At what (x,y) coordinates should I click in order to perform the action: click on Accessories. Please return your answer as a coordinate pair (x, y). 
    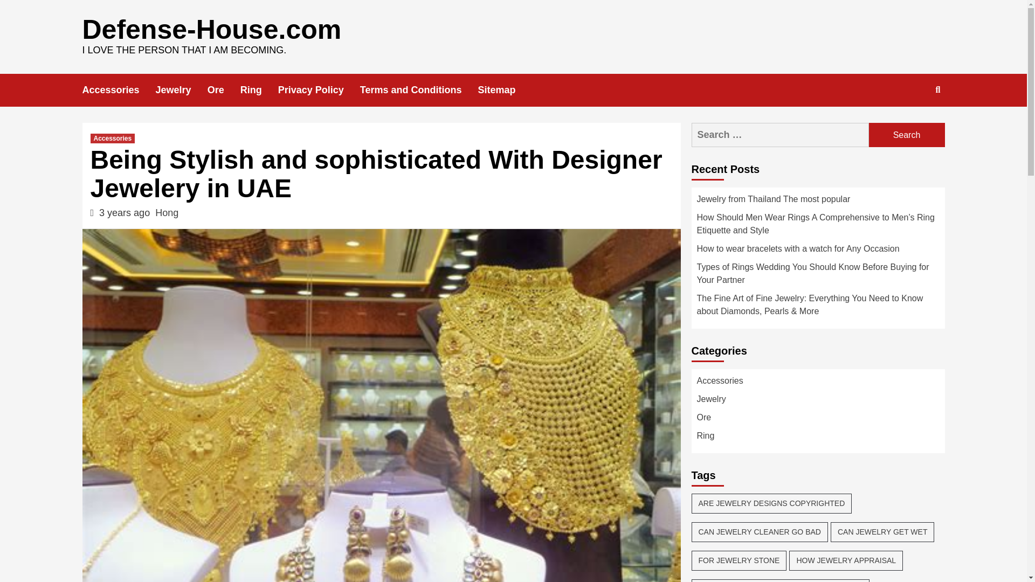
    Looking at the image, I should click on (119, 90).